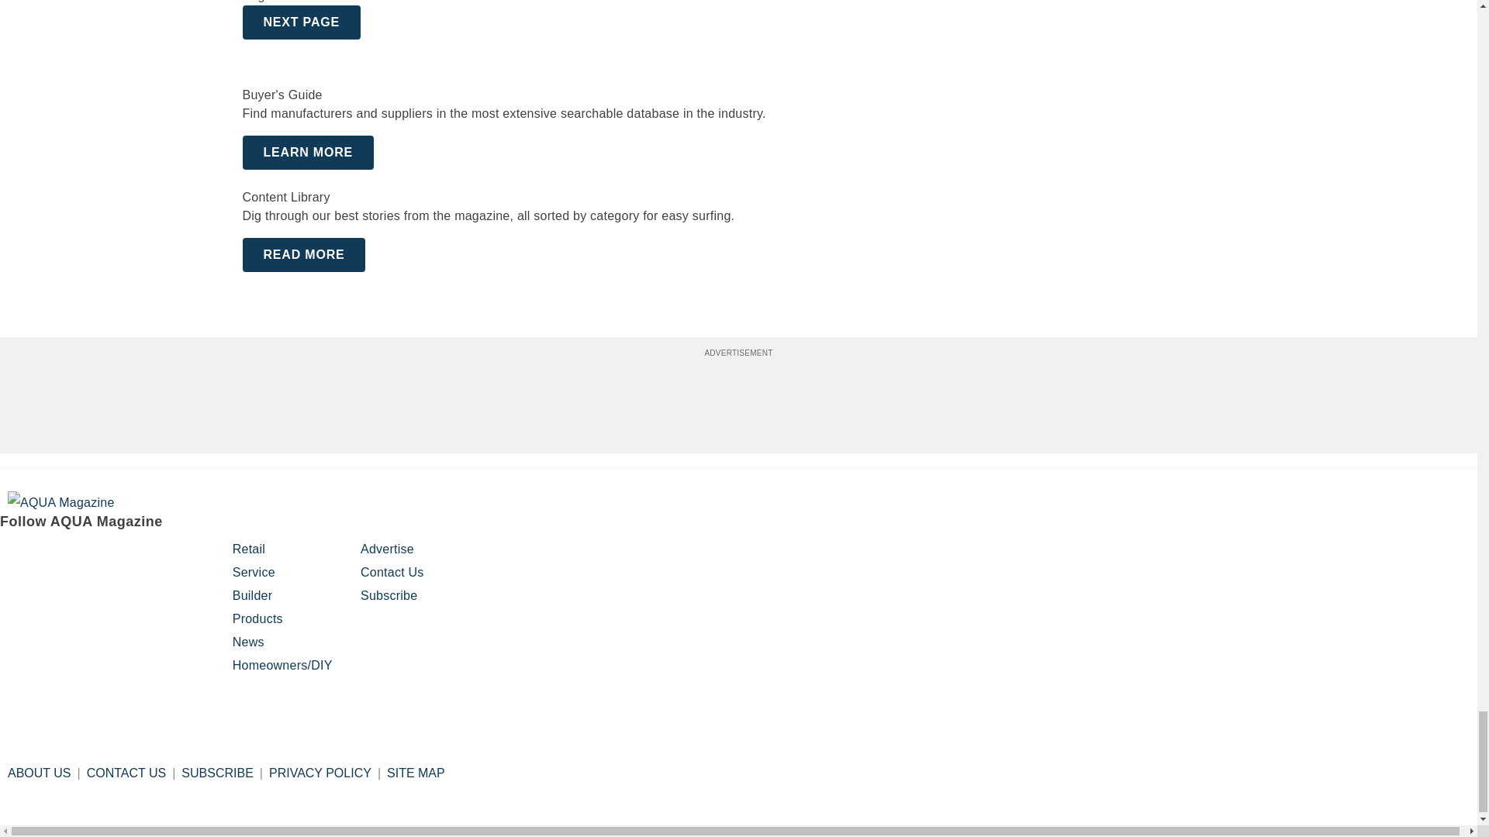 The width and height of the screenshot is (1489, 837). What do you see at coordinates (176, 556) in the screenshot?
I see `LinkedIn icon` at bounding box center [176, 556].